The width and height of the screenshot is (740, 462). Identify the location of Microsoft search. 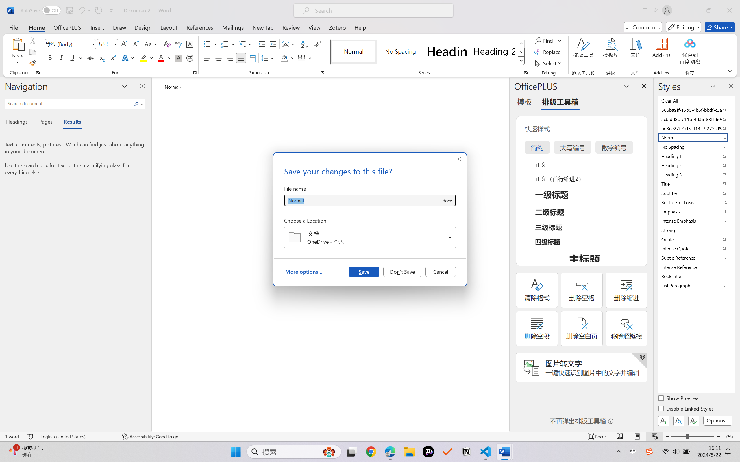
(381, 10).